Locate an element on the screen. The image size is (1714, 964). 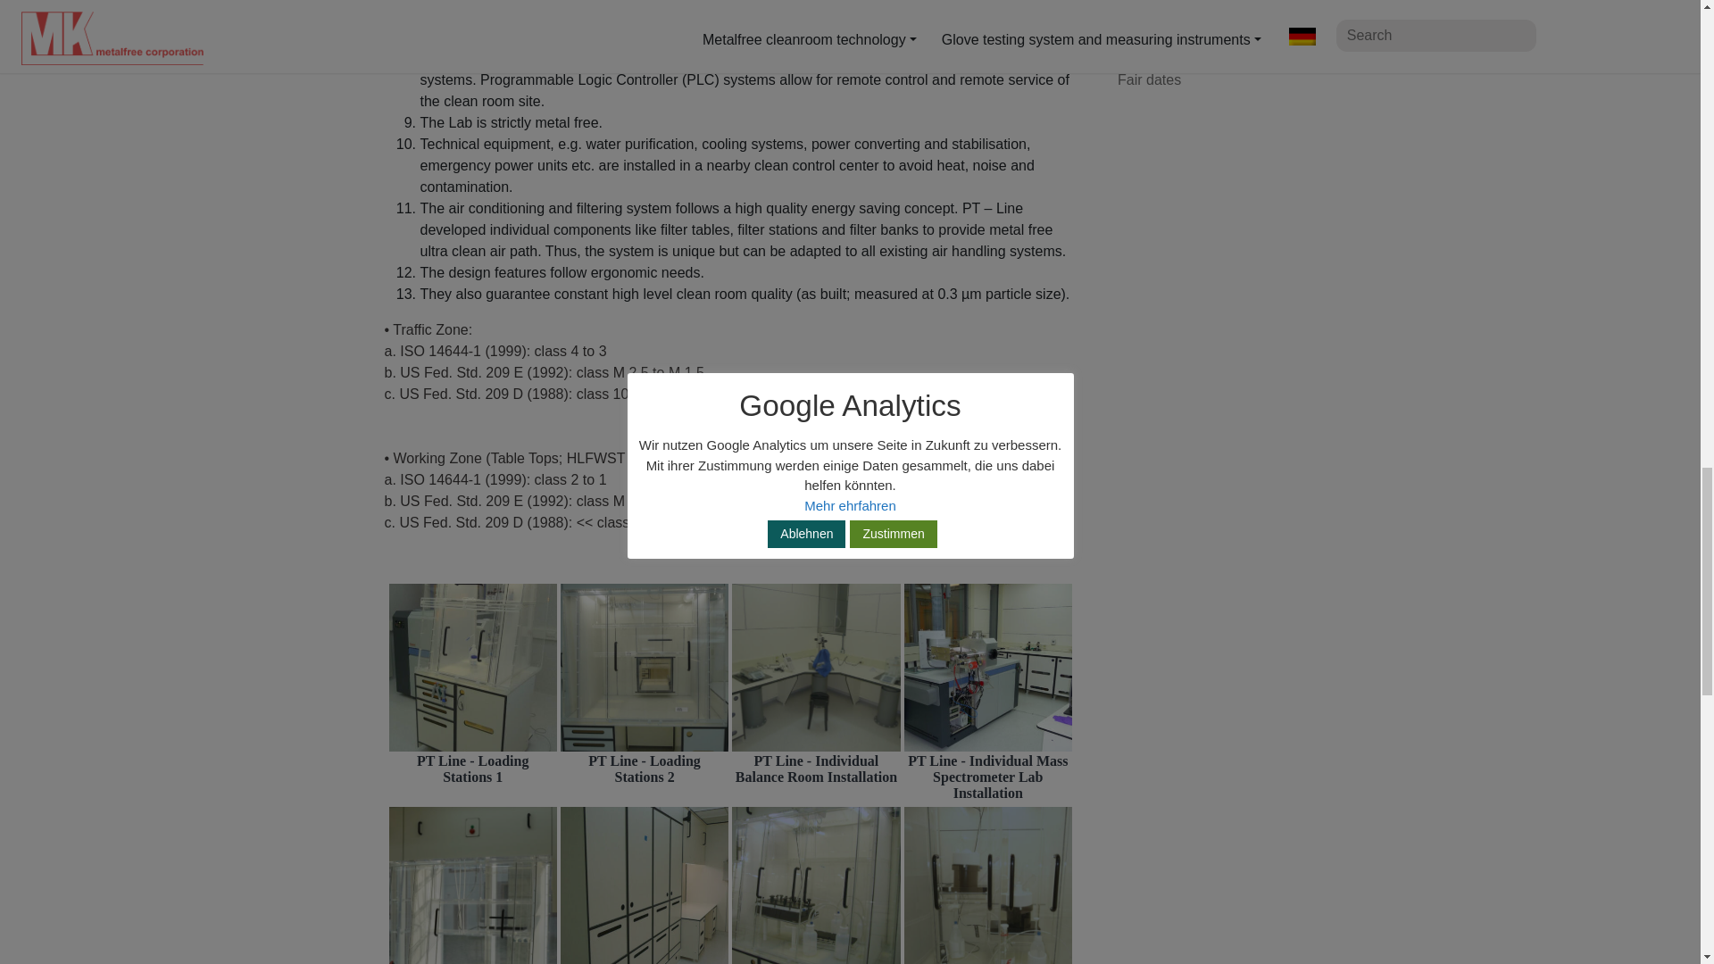
PT Line - Acid Digestion Stations is located at coordinates (816, 882).